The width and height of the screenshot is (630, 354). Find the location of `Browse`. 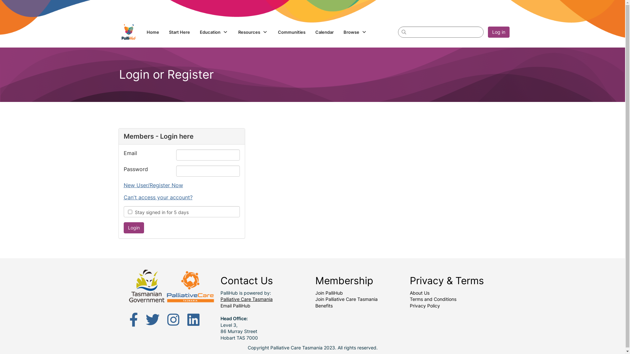

Browse is located at coordinates (355, 32).